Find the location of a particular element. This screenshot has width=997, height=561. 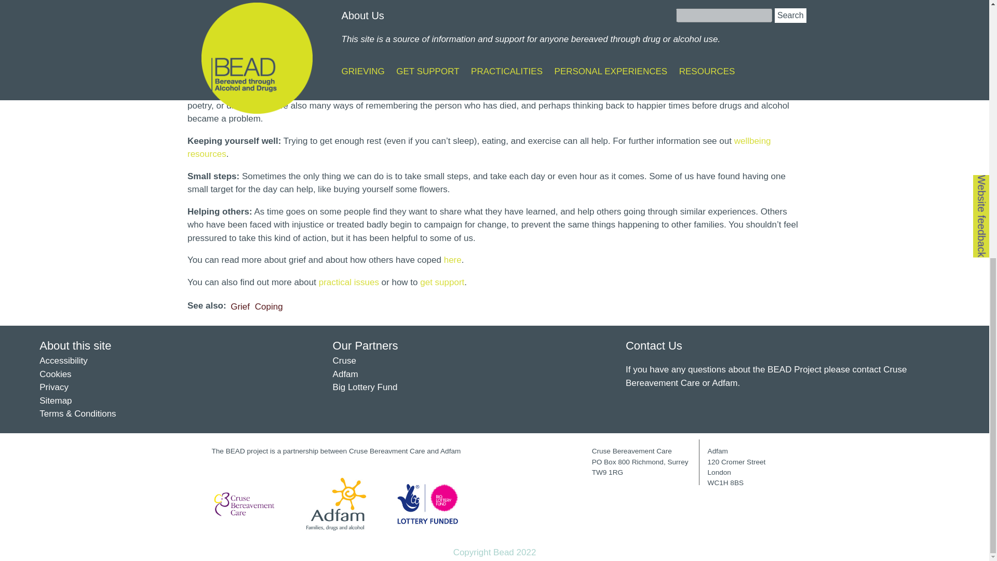

Sitemap is located at coordinates (56, 400).